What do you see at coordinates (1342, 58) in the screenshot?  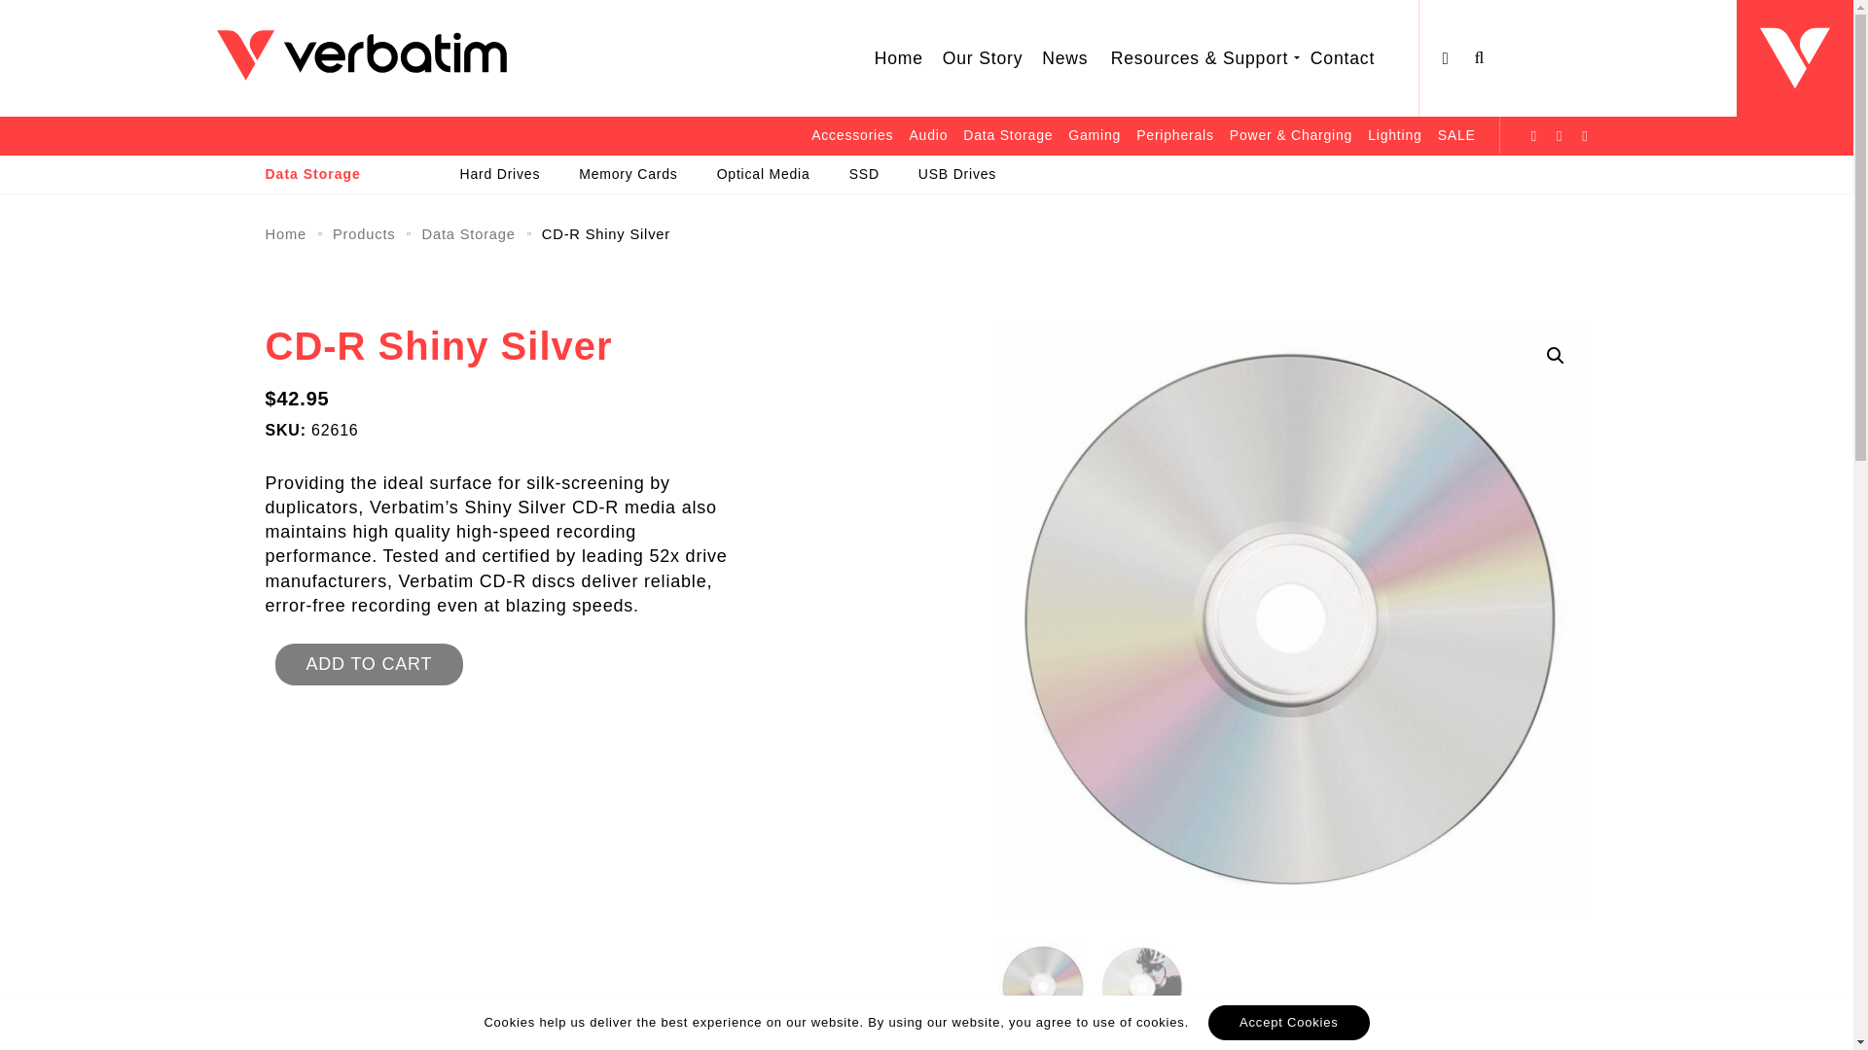 I see `Contact` at bounding box center [1342, 58].